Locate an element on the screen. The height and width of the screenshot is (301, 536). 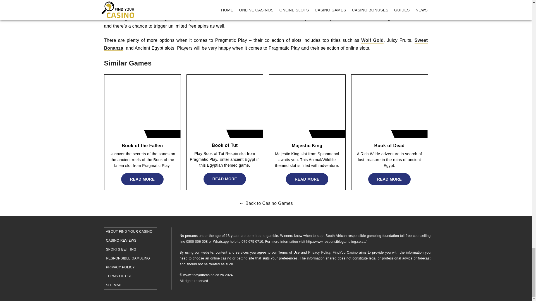
Pragmaticplay Logo is located at coordinates (245, 134).